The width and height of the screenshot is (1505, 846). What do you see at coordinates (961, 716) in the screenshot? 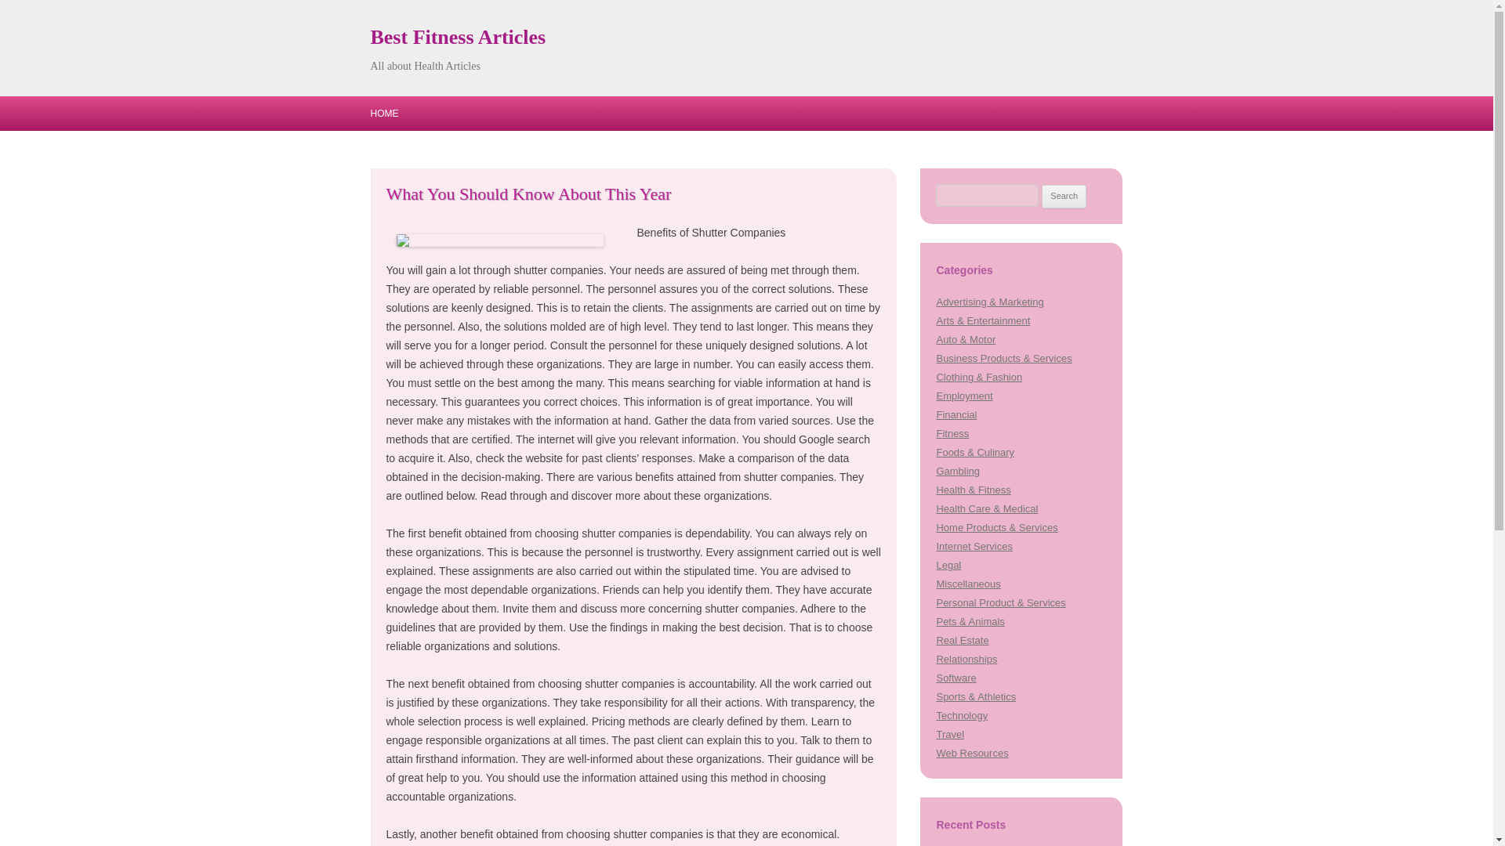
I see `Technology` at bounding box center [961, 716].